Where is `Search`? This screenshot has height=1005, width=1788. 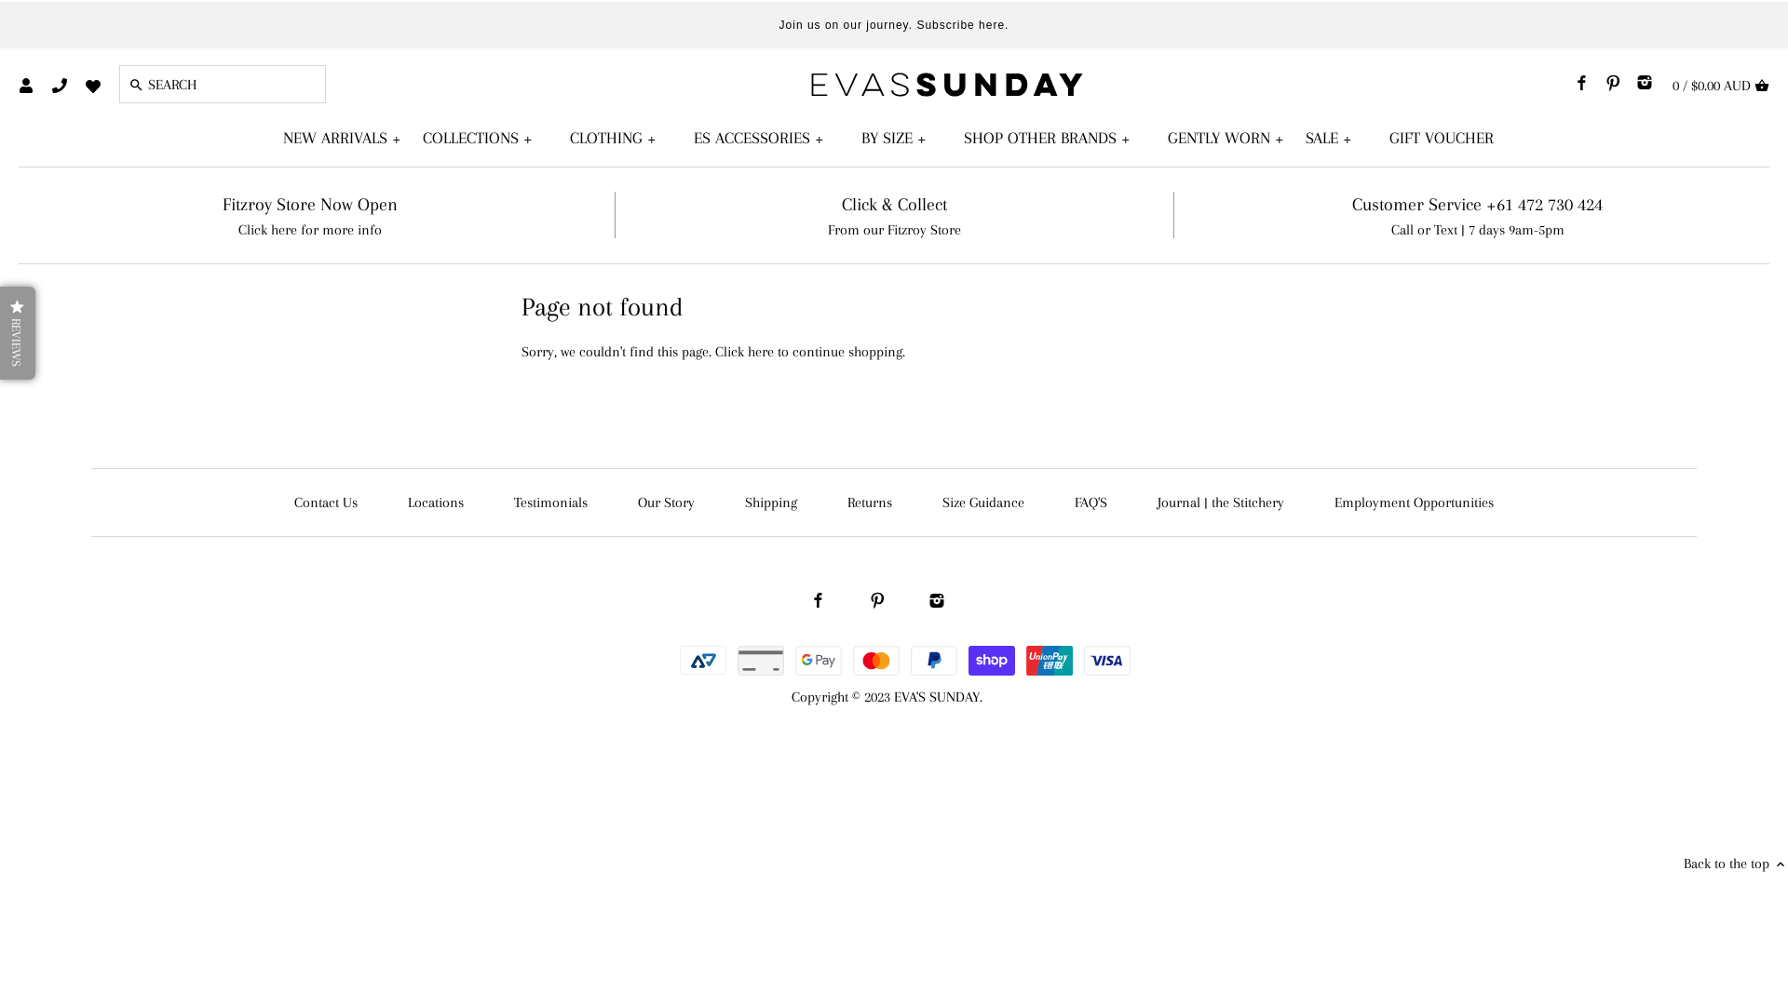
Search is located at coordinates (136, 86).